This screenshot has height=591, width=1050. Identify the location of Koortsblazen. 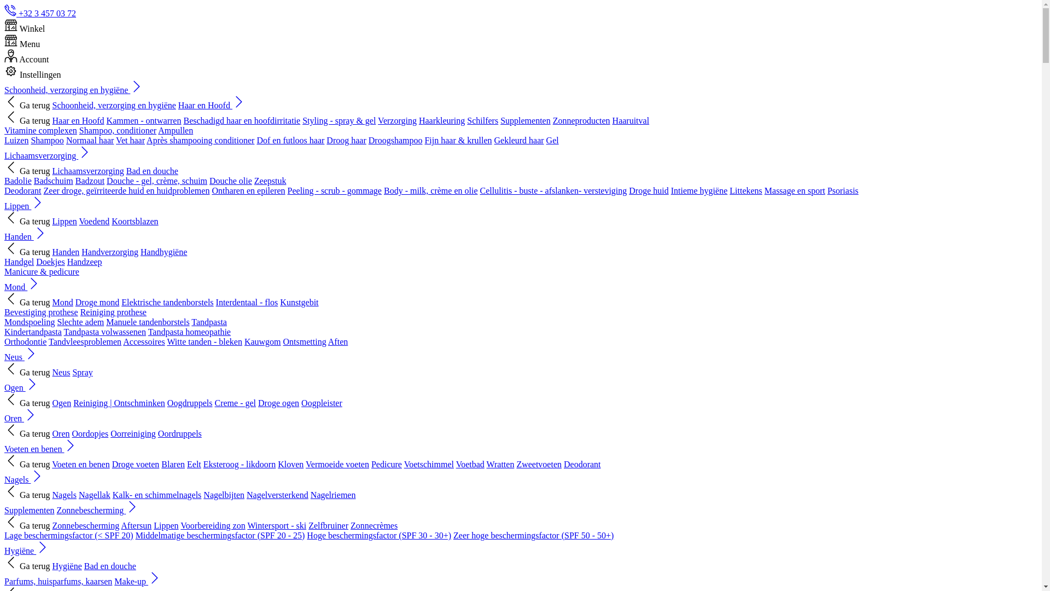
(135, 221).